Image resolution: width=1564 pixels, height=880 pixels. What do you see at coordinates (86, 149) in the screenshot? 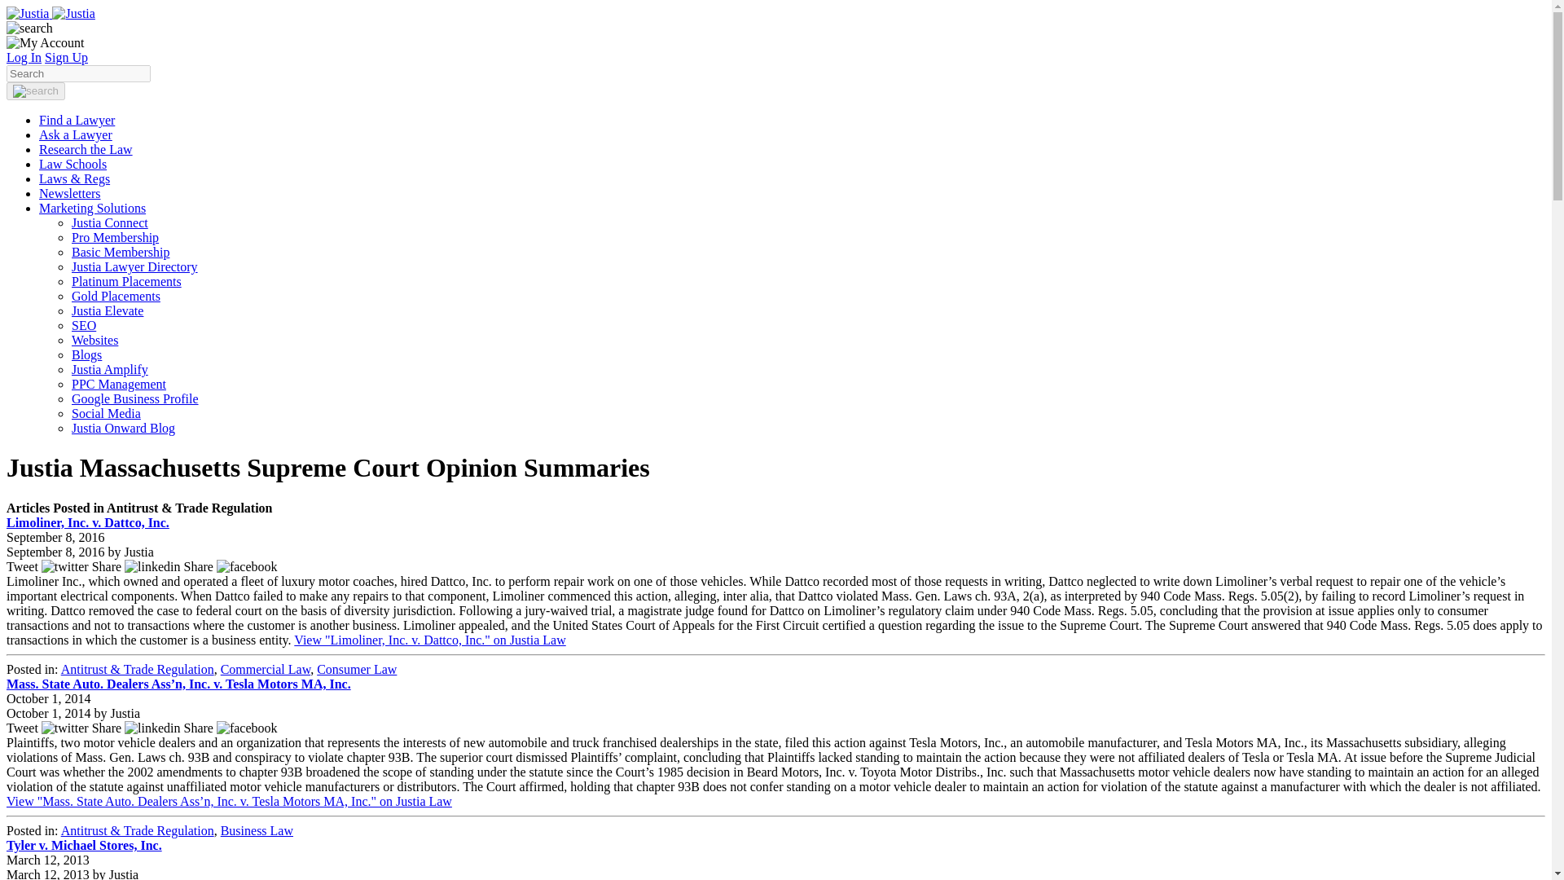
I see `Research the Law` at bounding box center [86, 149].